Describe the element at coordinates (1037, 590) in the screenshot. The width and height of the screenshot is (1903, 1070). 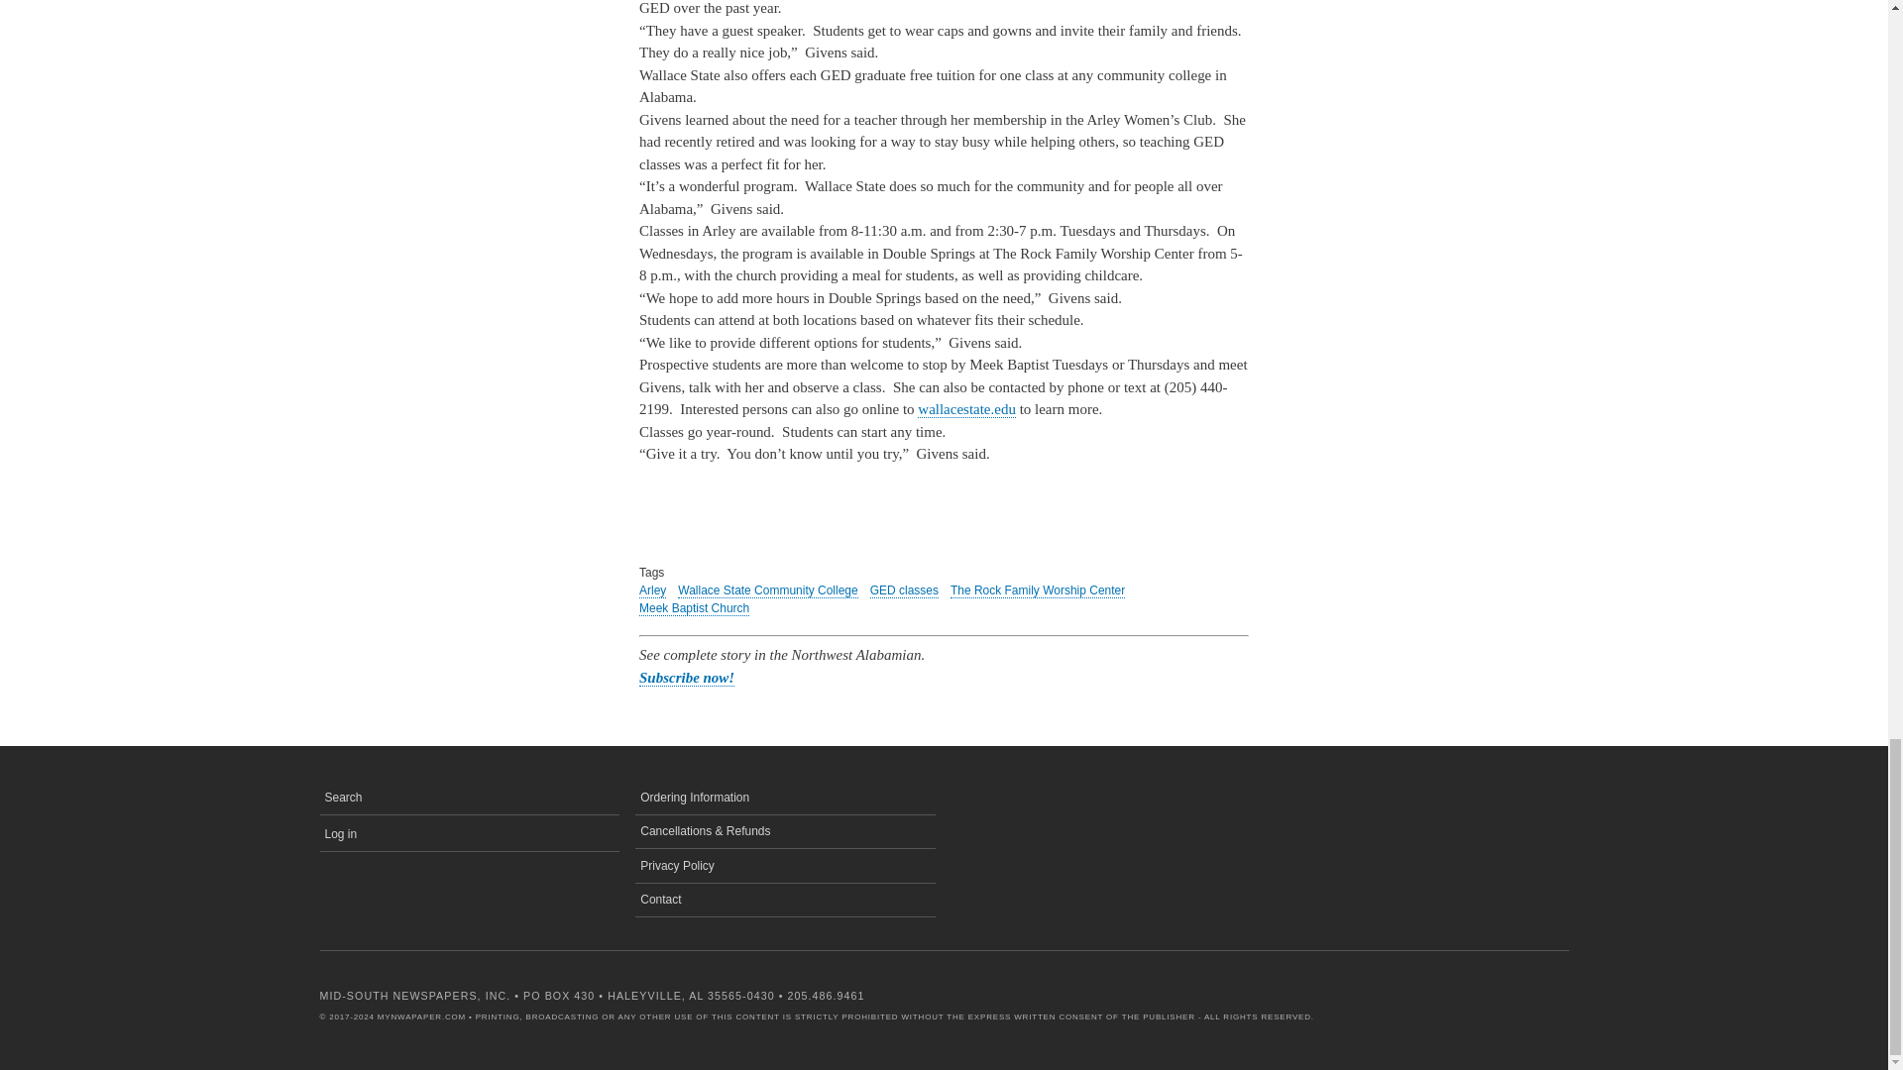
I see `The Rock Family Worship Center` at that location.